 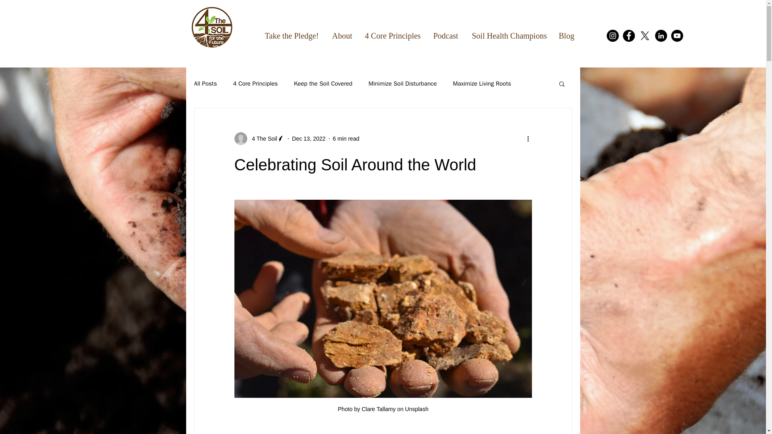 What do you see at coordinates (346, 138) in the screenshot?
I see `6 min read` at bounding box center [346, 138].